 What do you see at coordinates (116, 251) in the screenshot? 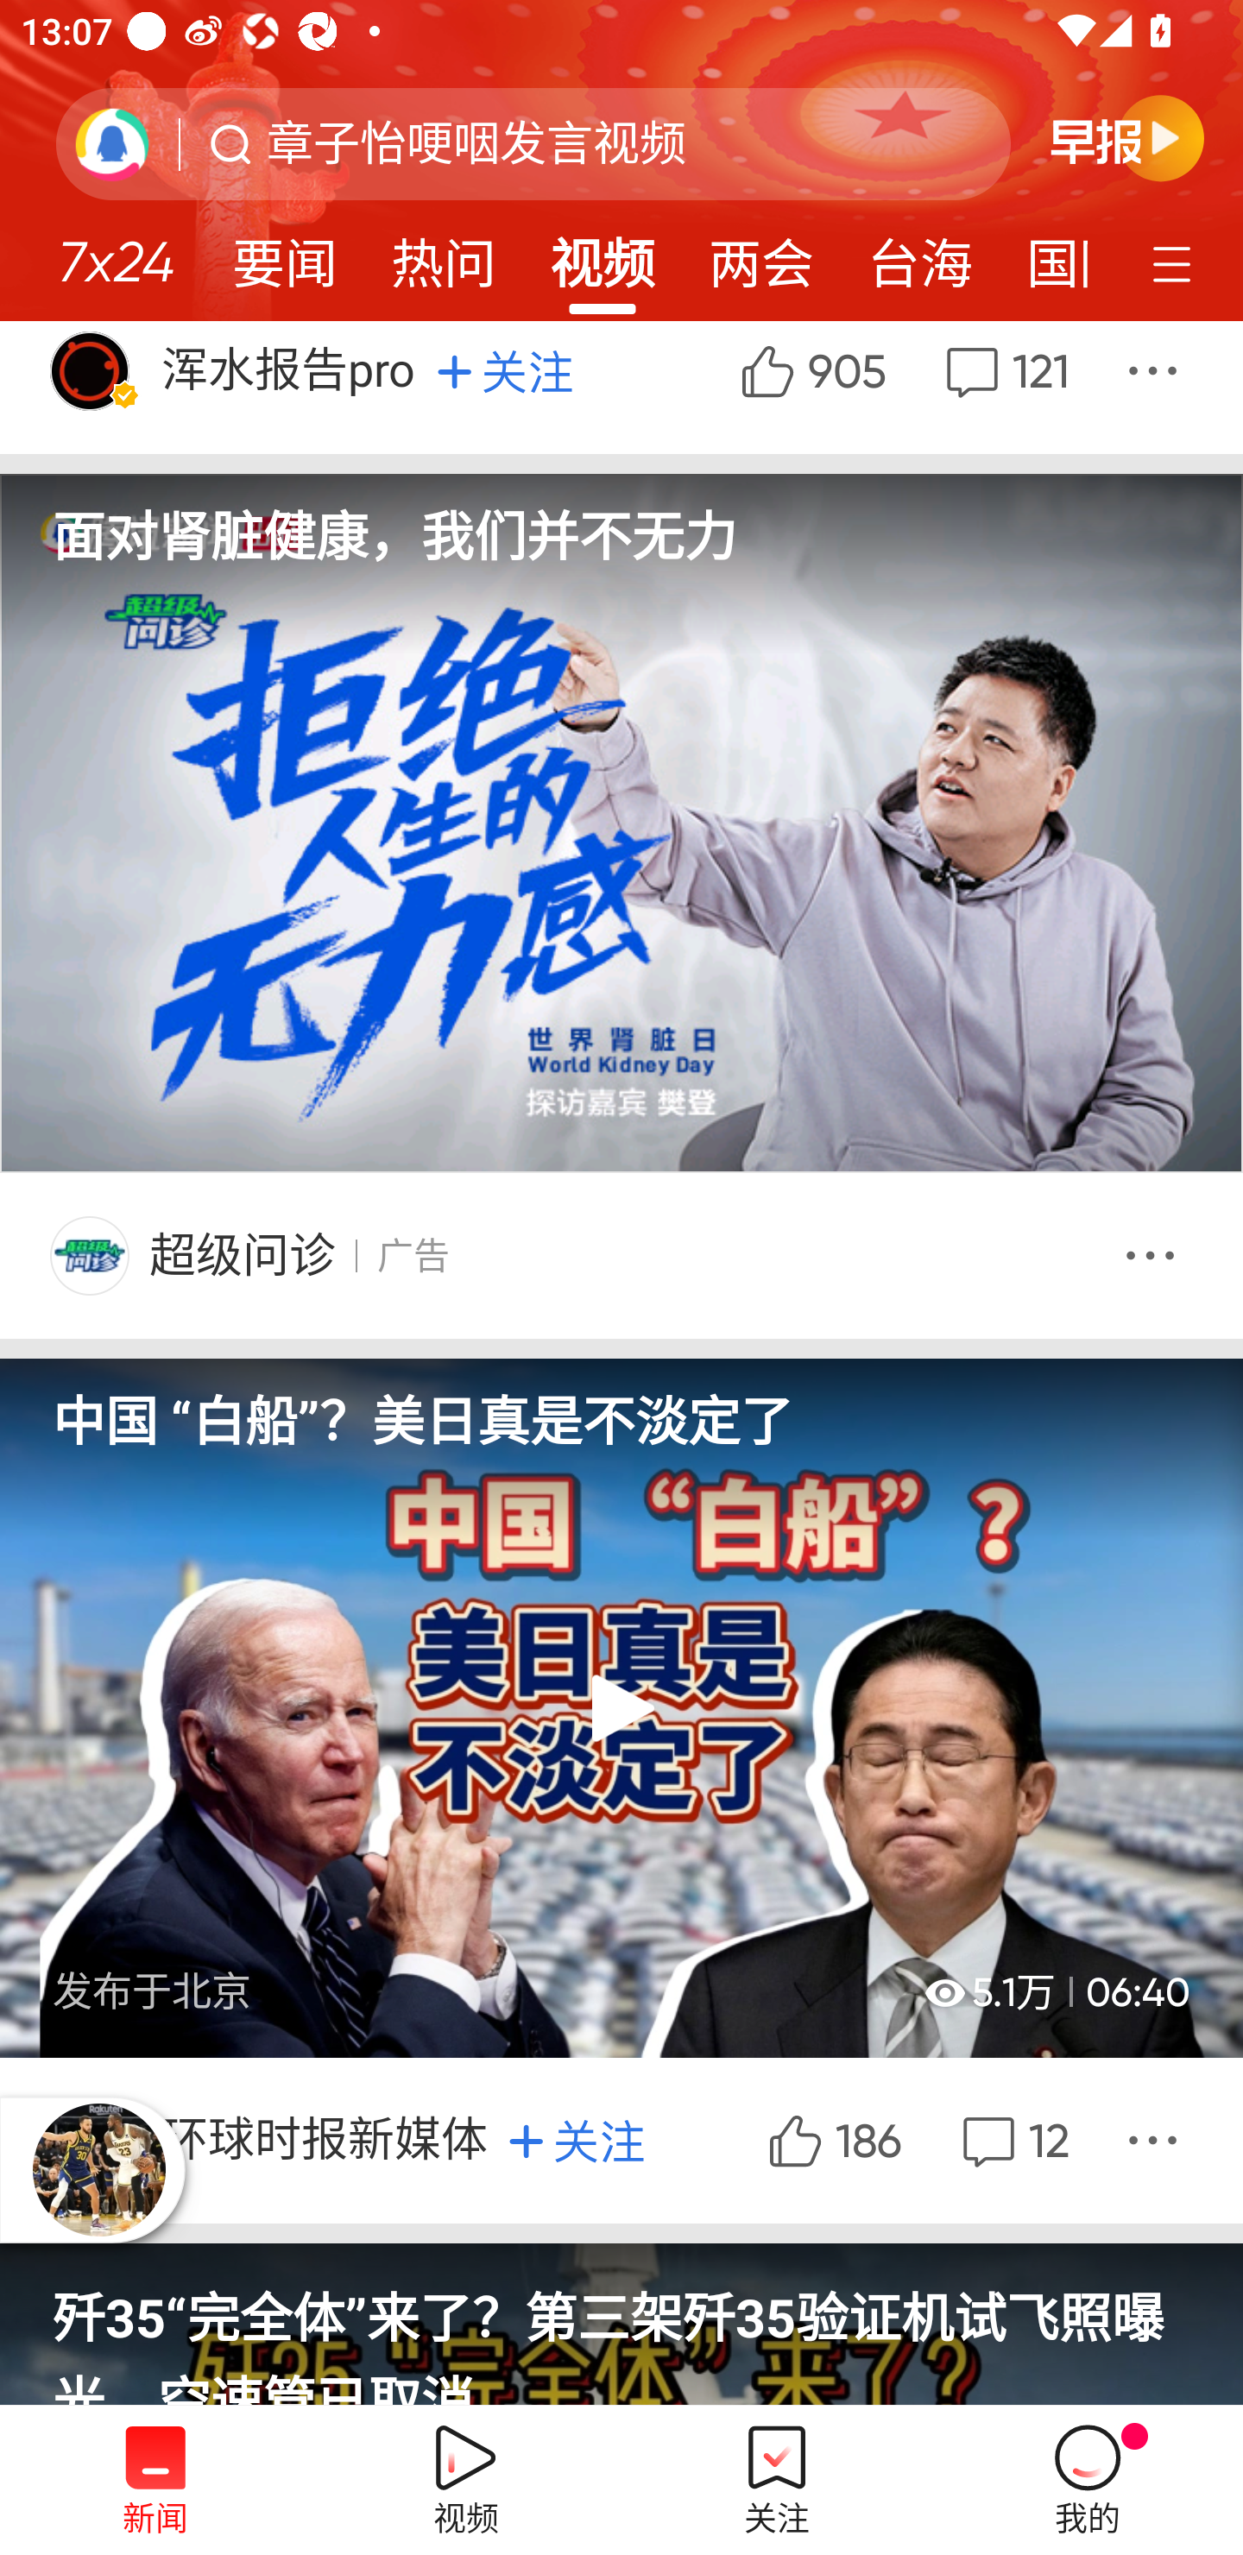
I see `7x24` at bounding box center [116, 251].